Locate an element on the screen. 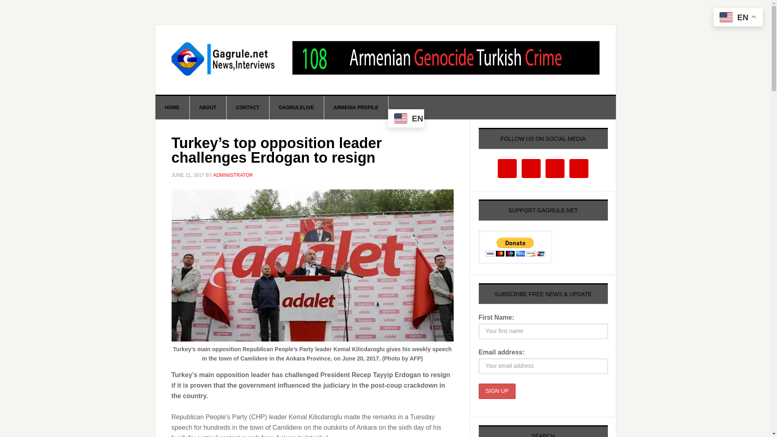 This screenshot has width=777, height=437. ARMENIA PROFILE is located at coordinates (356, 107).